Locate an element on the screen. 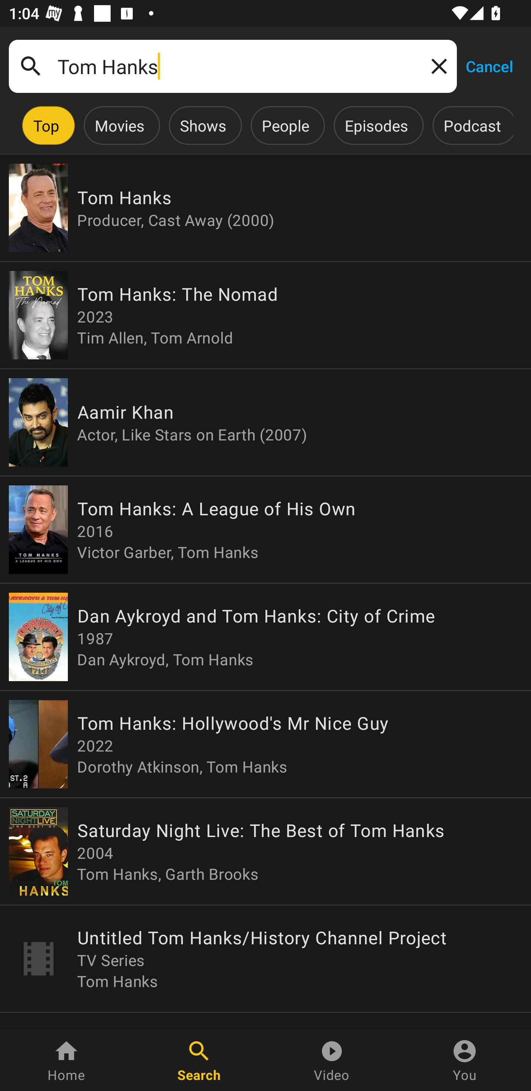 The width and height of the screenshot is (531, 1091). Cancel is located at coordinates (489, 66).